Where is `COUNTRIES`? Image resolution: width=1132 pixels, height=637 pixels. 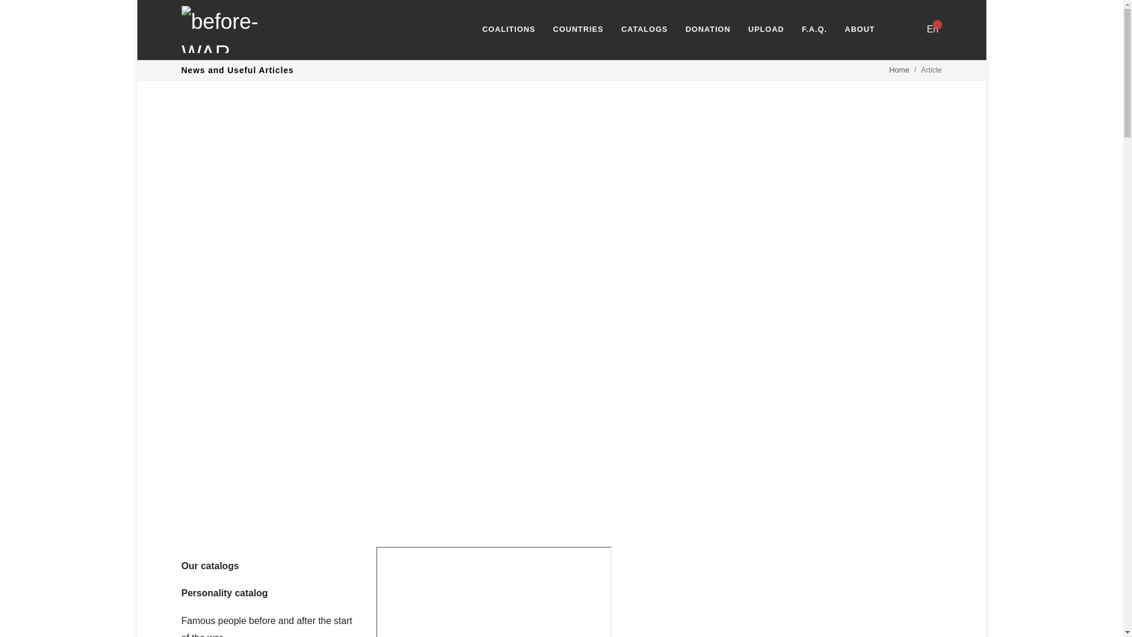 COUNTRIES is located at coordinates (578, 29).